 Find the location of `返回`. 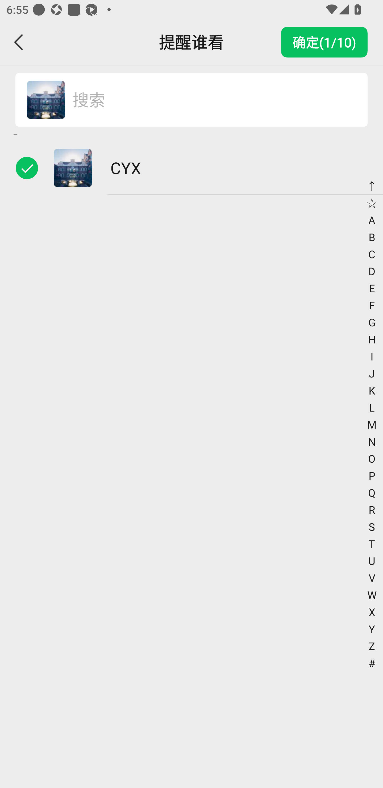

返回 is located at coordinates (19, 42).